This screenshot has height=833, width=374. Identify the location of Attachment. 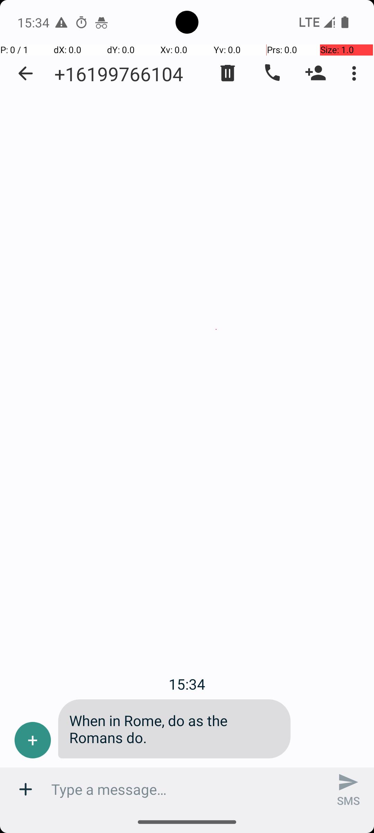
(26, 789).